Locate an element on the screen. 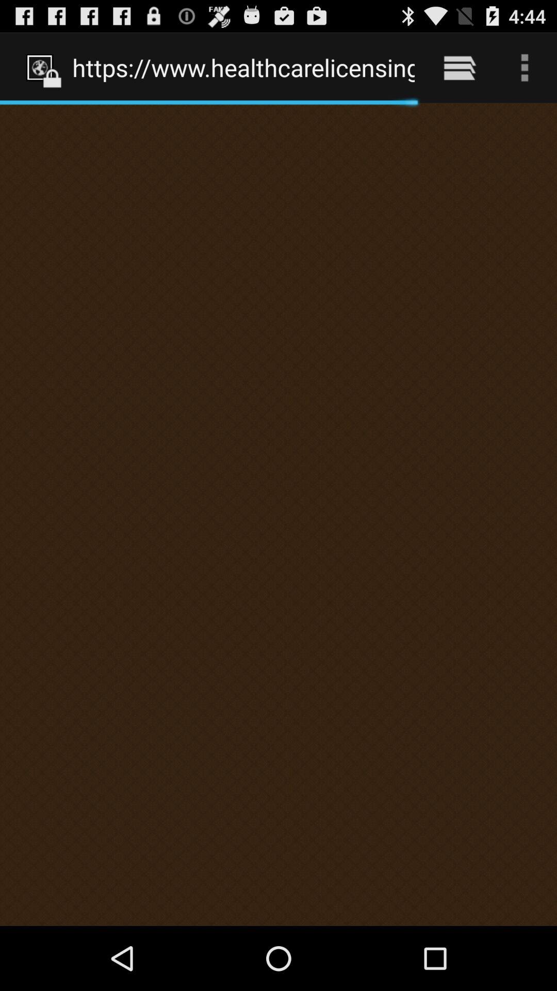 This screenshot has width=557, height=991. turn off the https www healthcarelicensing item is located at coordinates (243, 67).